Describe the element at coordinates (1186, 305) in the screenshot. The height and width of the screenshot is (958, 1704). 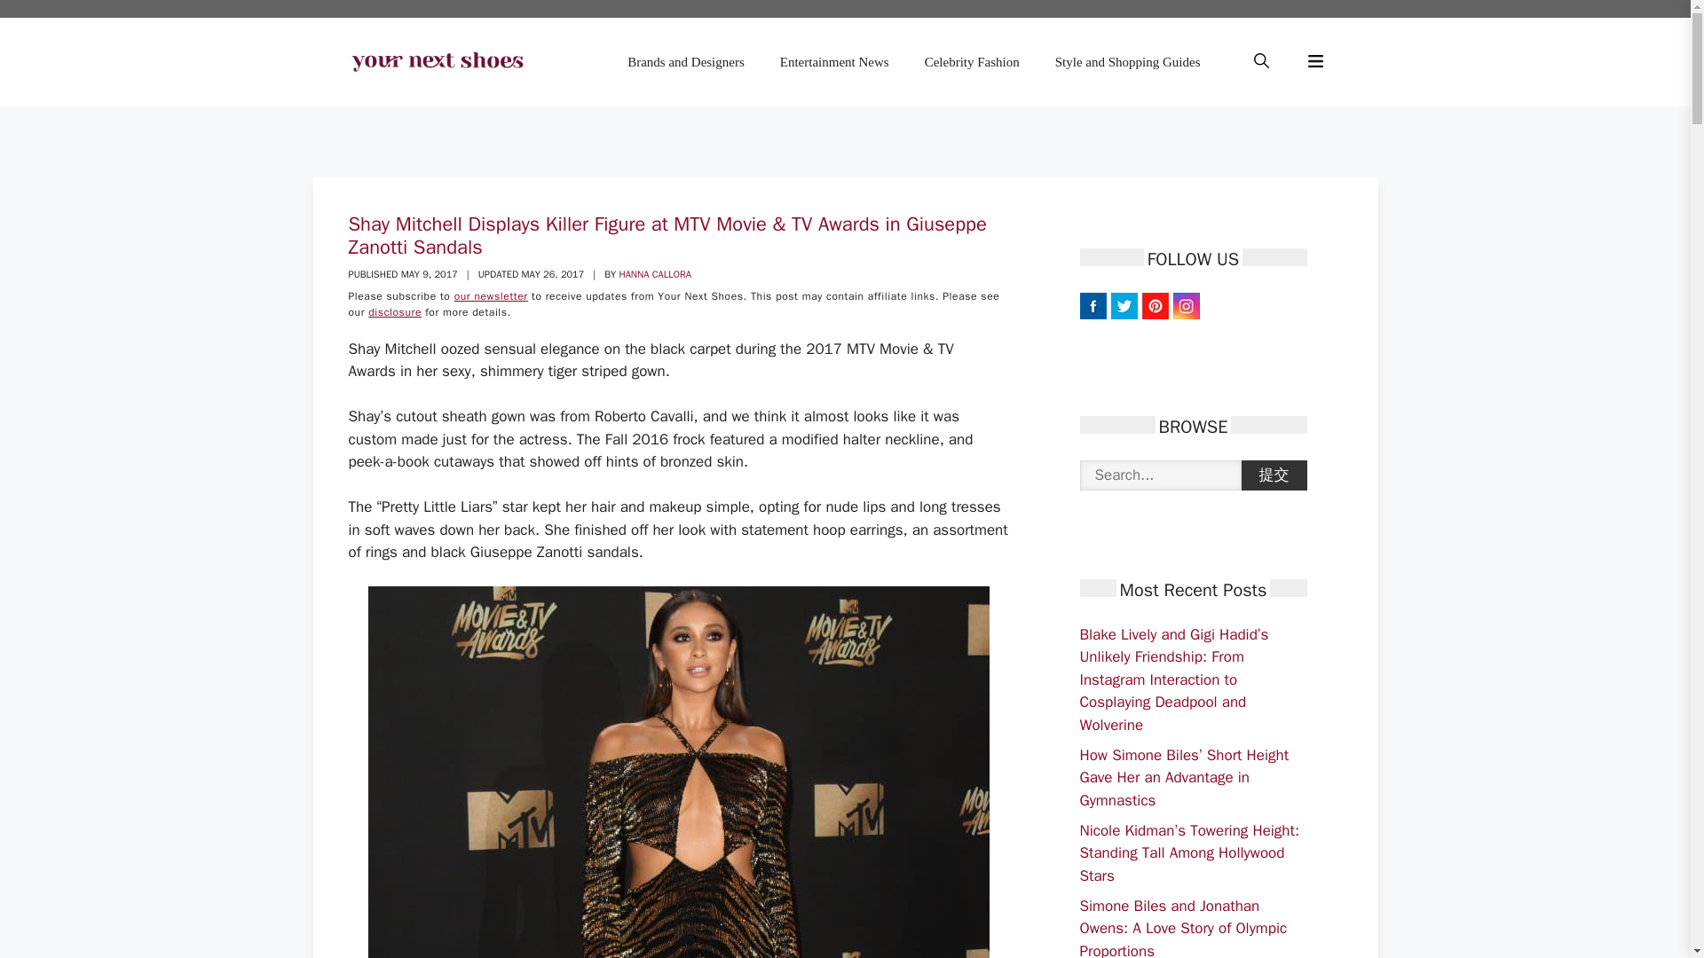
I see `Instagram` at that location.